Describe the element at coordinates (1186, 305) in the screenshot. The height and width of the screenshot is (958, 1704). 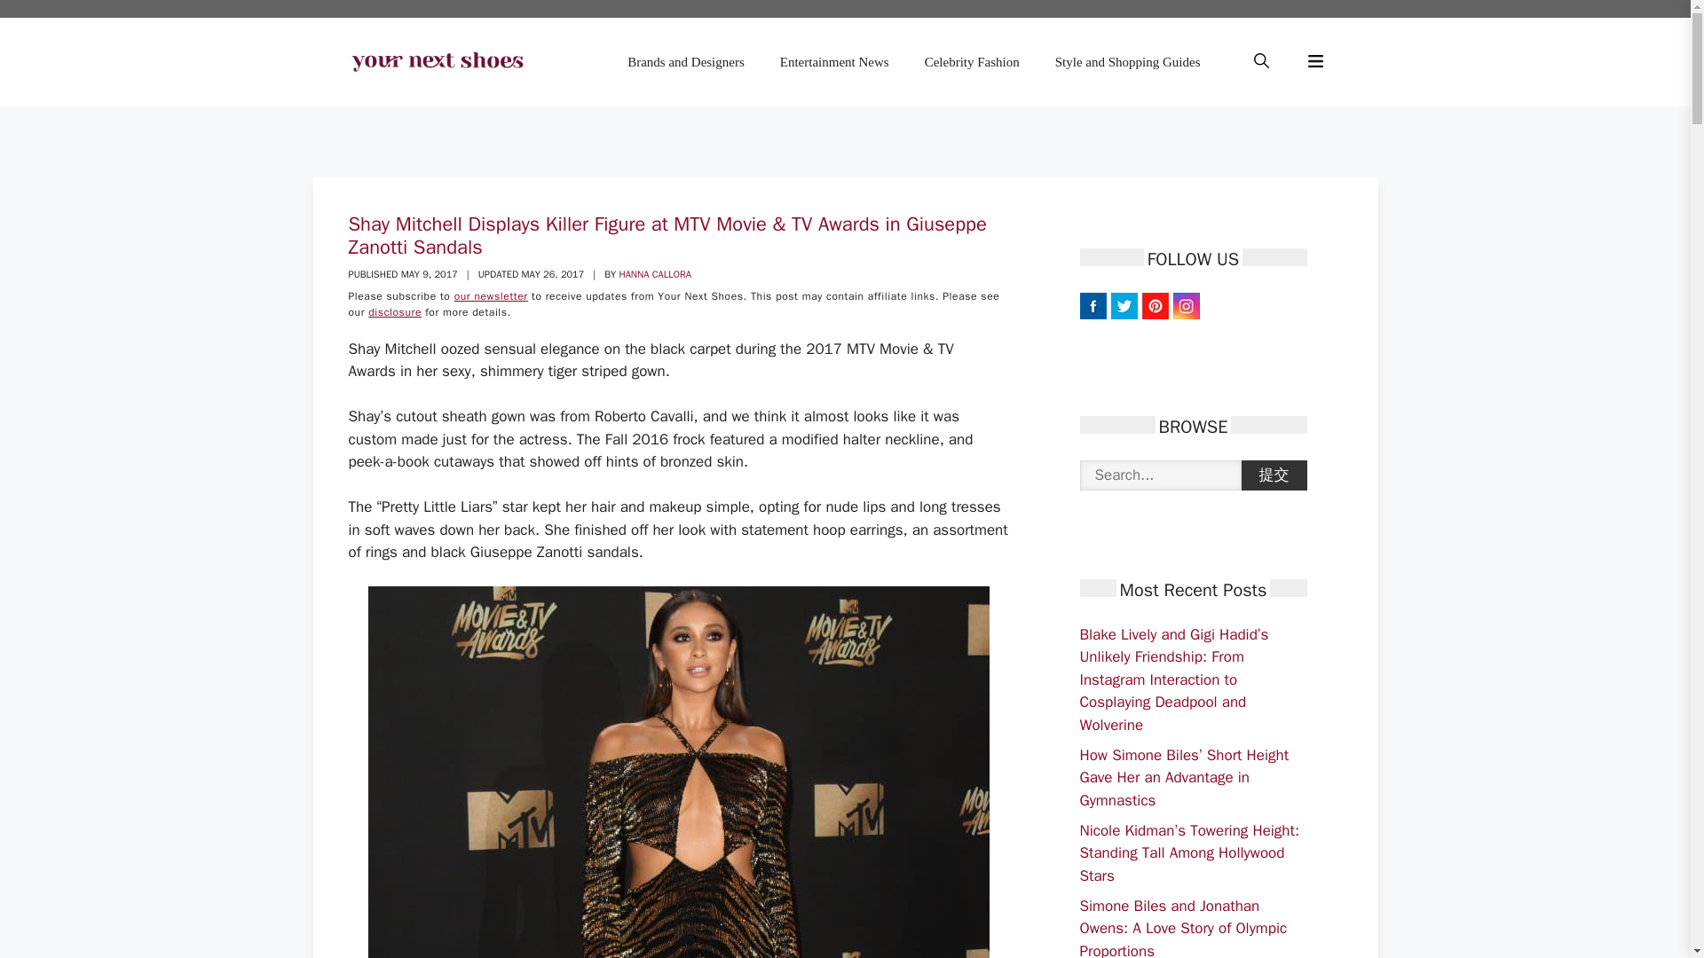
I see `Instagram` at that location.